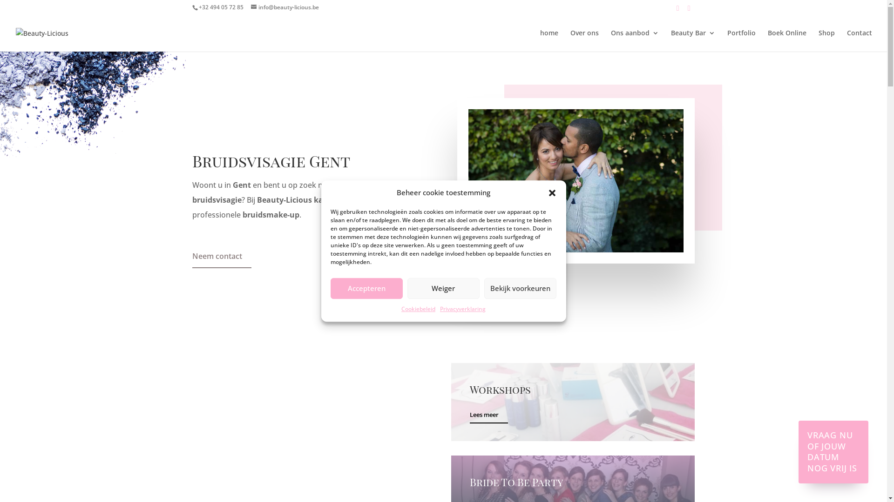 This screenshot has width=894, height=502. I want to click on Contact, so click(860, 41).